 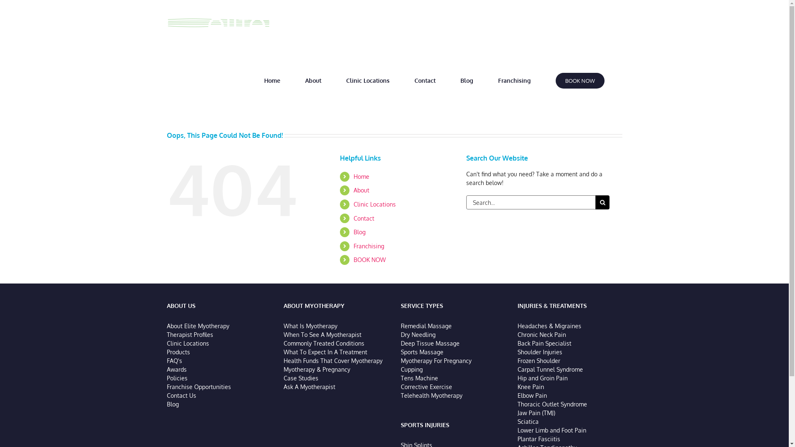 I want to click on Tens Machine, so click(x=419, y=378).